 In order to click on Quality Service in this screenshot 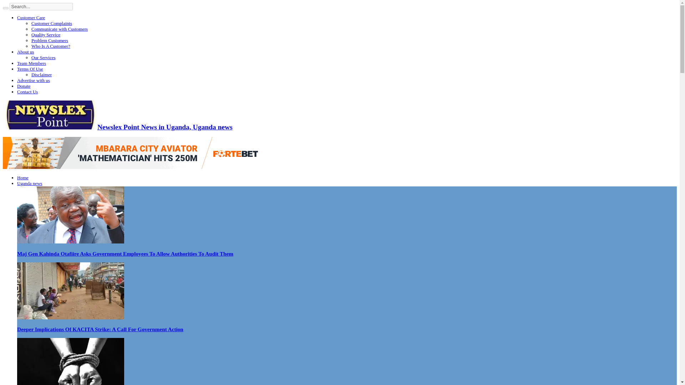, I will do `click(46, 34)`.